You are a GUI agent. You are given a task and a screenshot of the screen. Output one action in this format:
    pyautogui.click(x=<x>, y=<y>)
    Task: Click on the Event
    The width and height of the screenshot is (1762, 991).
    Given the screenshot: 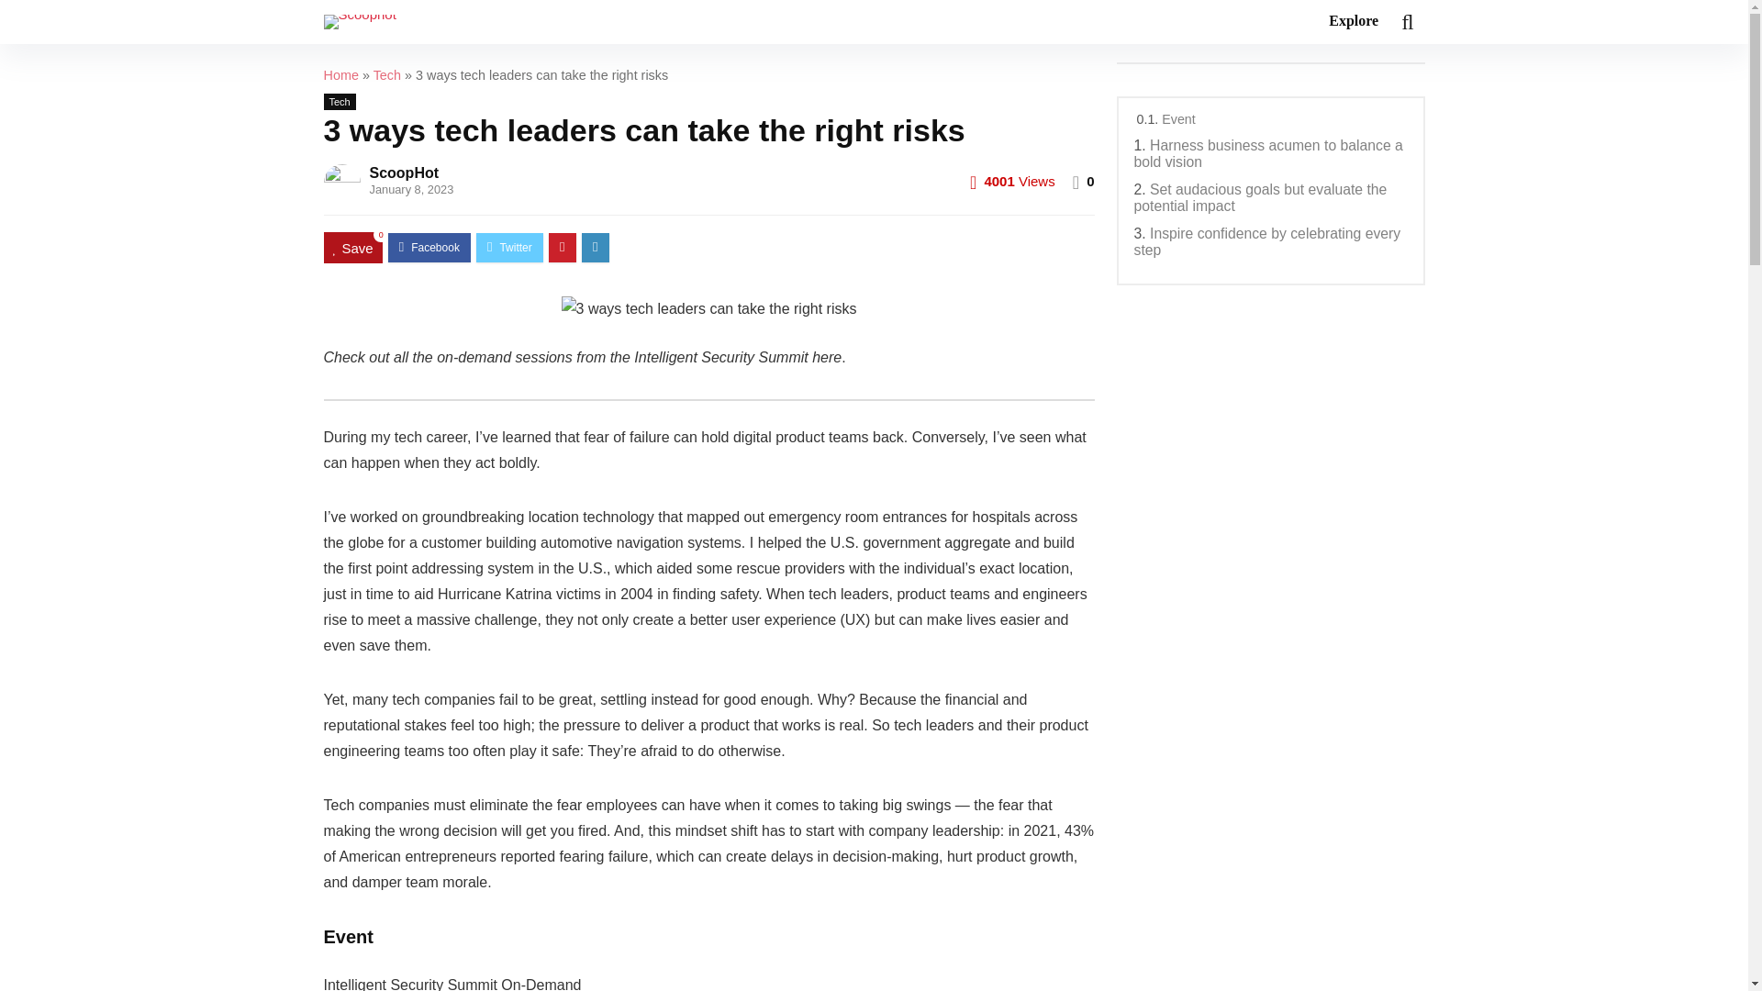 What is the action you would take?
    pyautogui.click(x=1177, y=119)
    